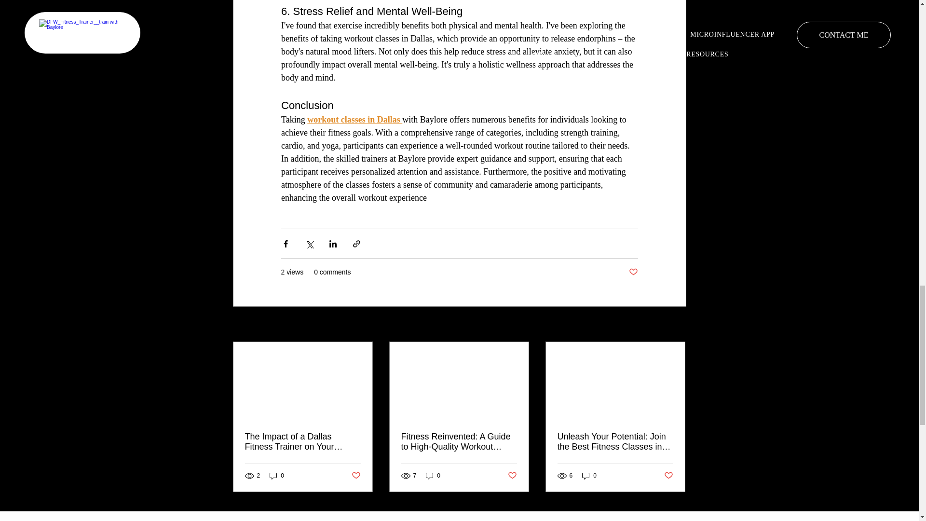 The image size is (926, 521). What do you see at coordinates (675, 324) in the screenshot?
I see `See All` at bounding box center [675, 324].